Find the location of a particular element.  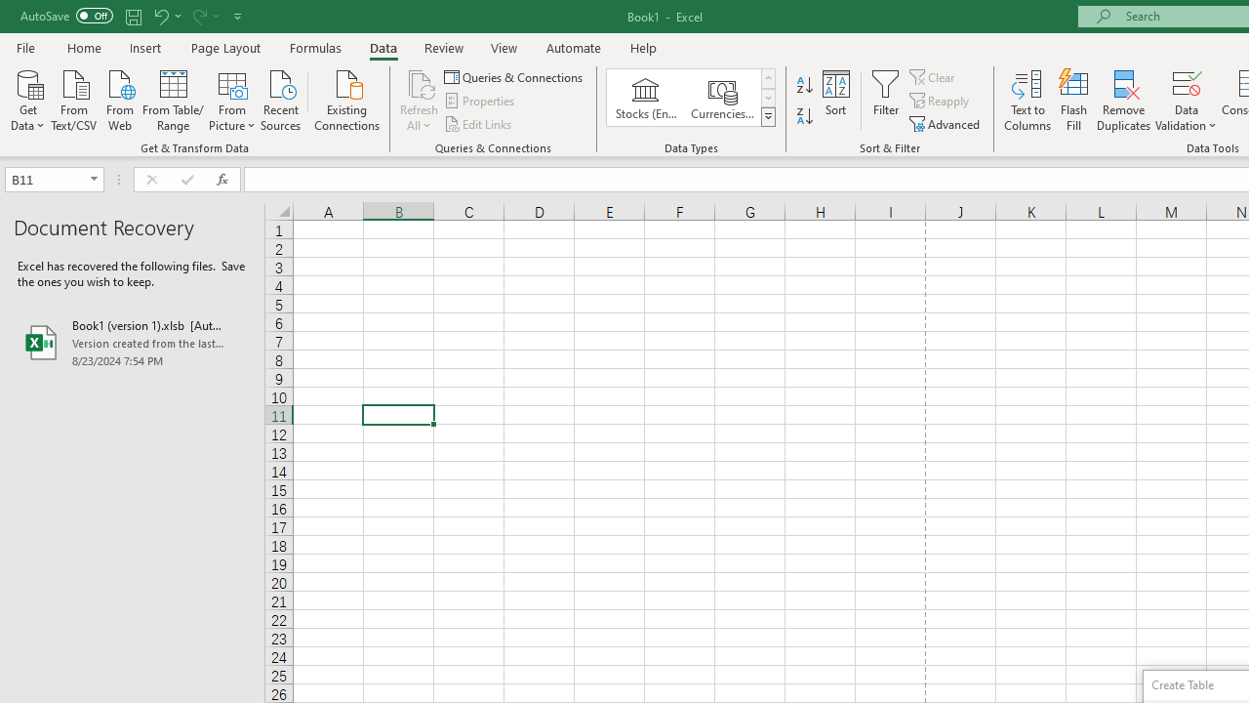

Automate is located at coordinates (574, 47).